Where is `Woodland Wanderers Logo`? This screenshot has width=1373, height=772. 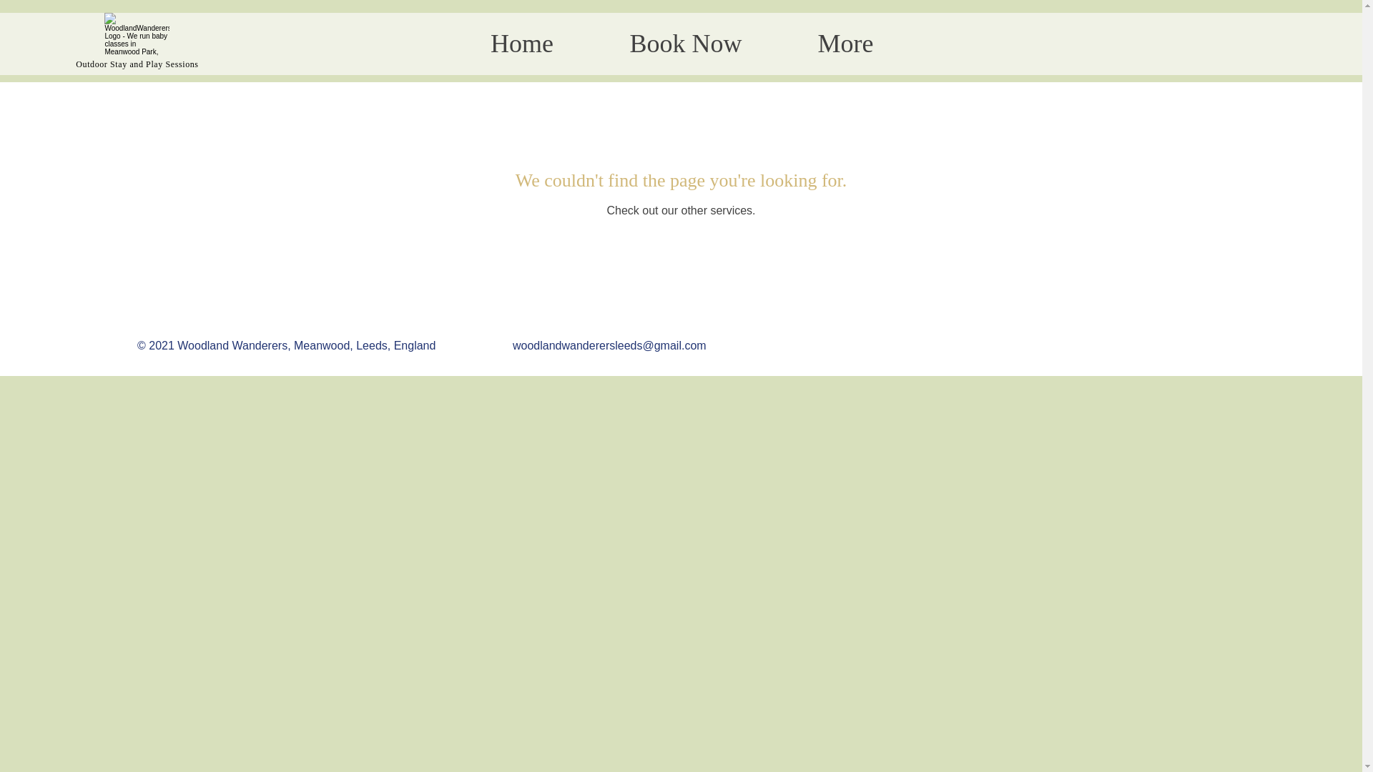 Woodland Wanderers Logo is located at coordinates (136, 34).